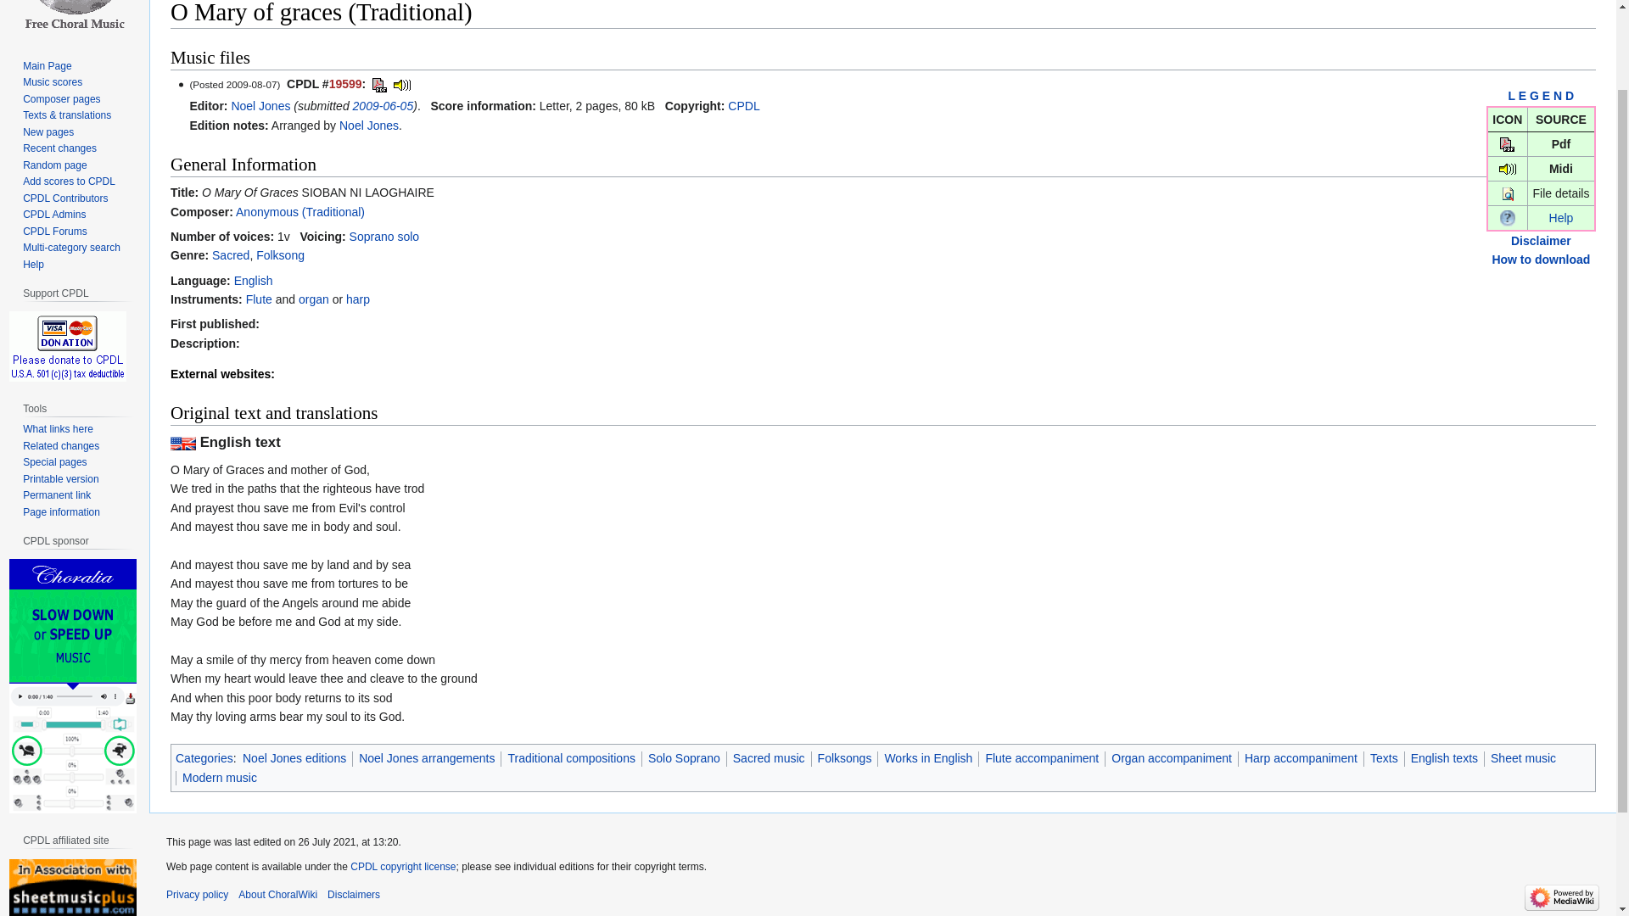 This screenshot has height=916, width=1629. Describe the element at coordinates (1507, 217) in the screenshot. I see `Help` at that location.